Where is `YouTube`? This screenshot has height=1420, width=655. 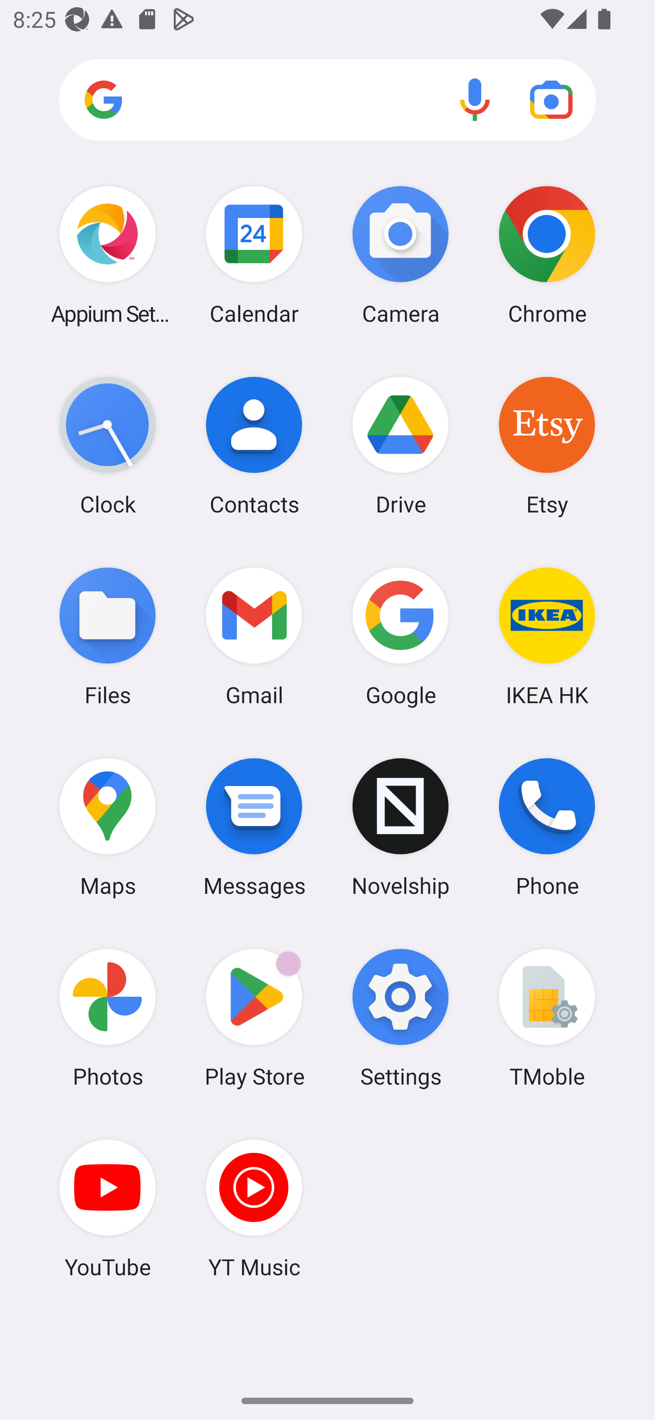 YouTube is located at coordinates (107, 1208).